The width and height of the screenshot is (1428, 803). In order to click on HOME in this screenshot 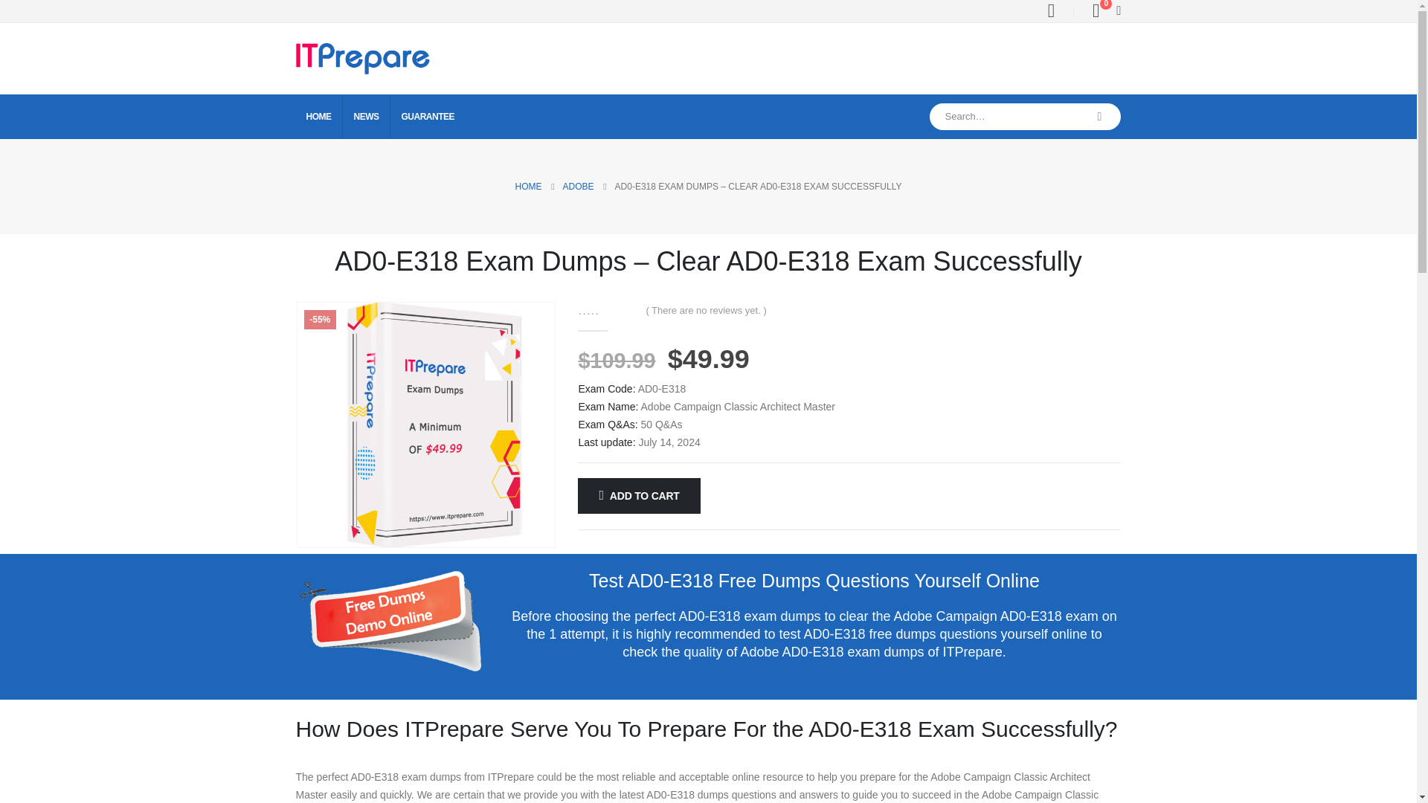, I will do `click(318, 116)`.